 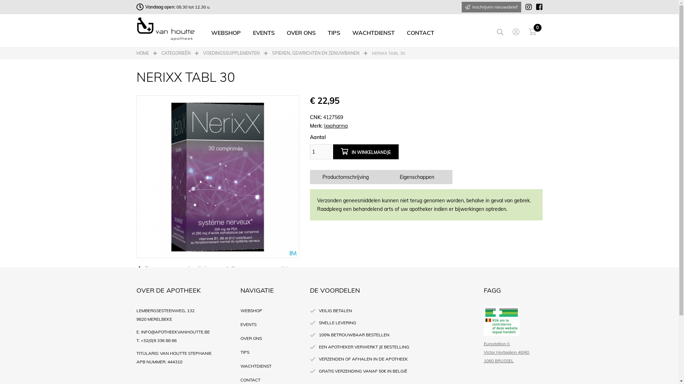 What do you see at coordinates (513, 352) in the screenshot?
I see `Eurostation II 
Victor Hortaplein 40/40 
1060 BRUSSEL` at bounding box center [513, 352].